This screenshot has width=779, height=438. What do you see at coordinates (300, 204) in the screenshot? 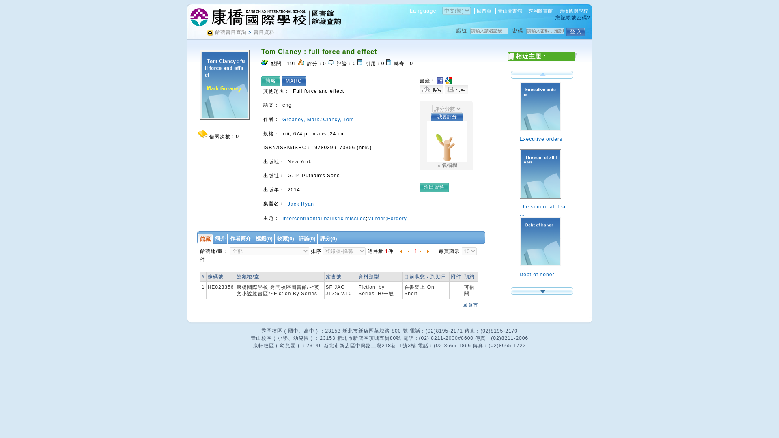
I see `Jack Ryan` at bounding box center [300, 204].